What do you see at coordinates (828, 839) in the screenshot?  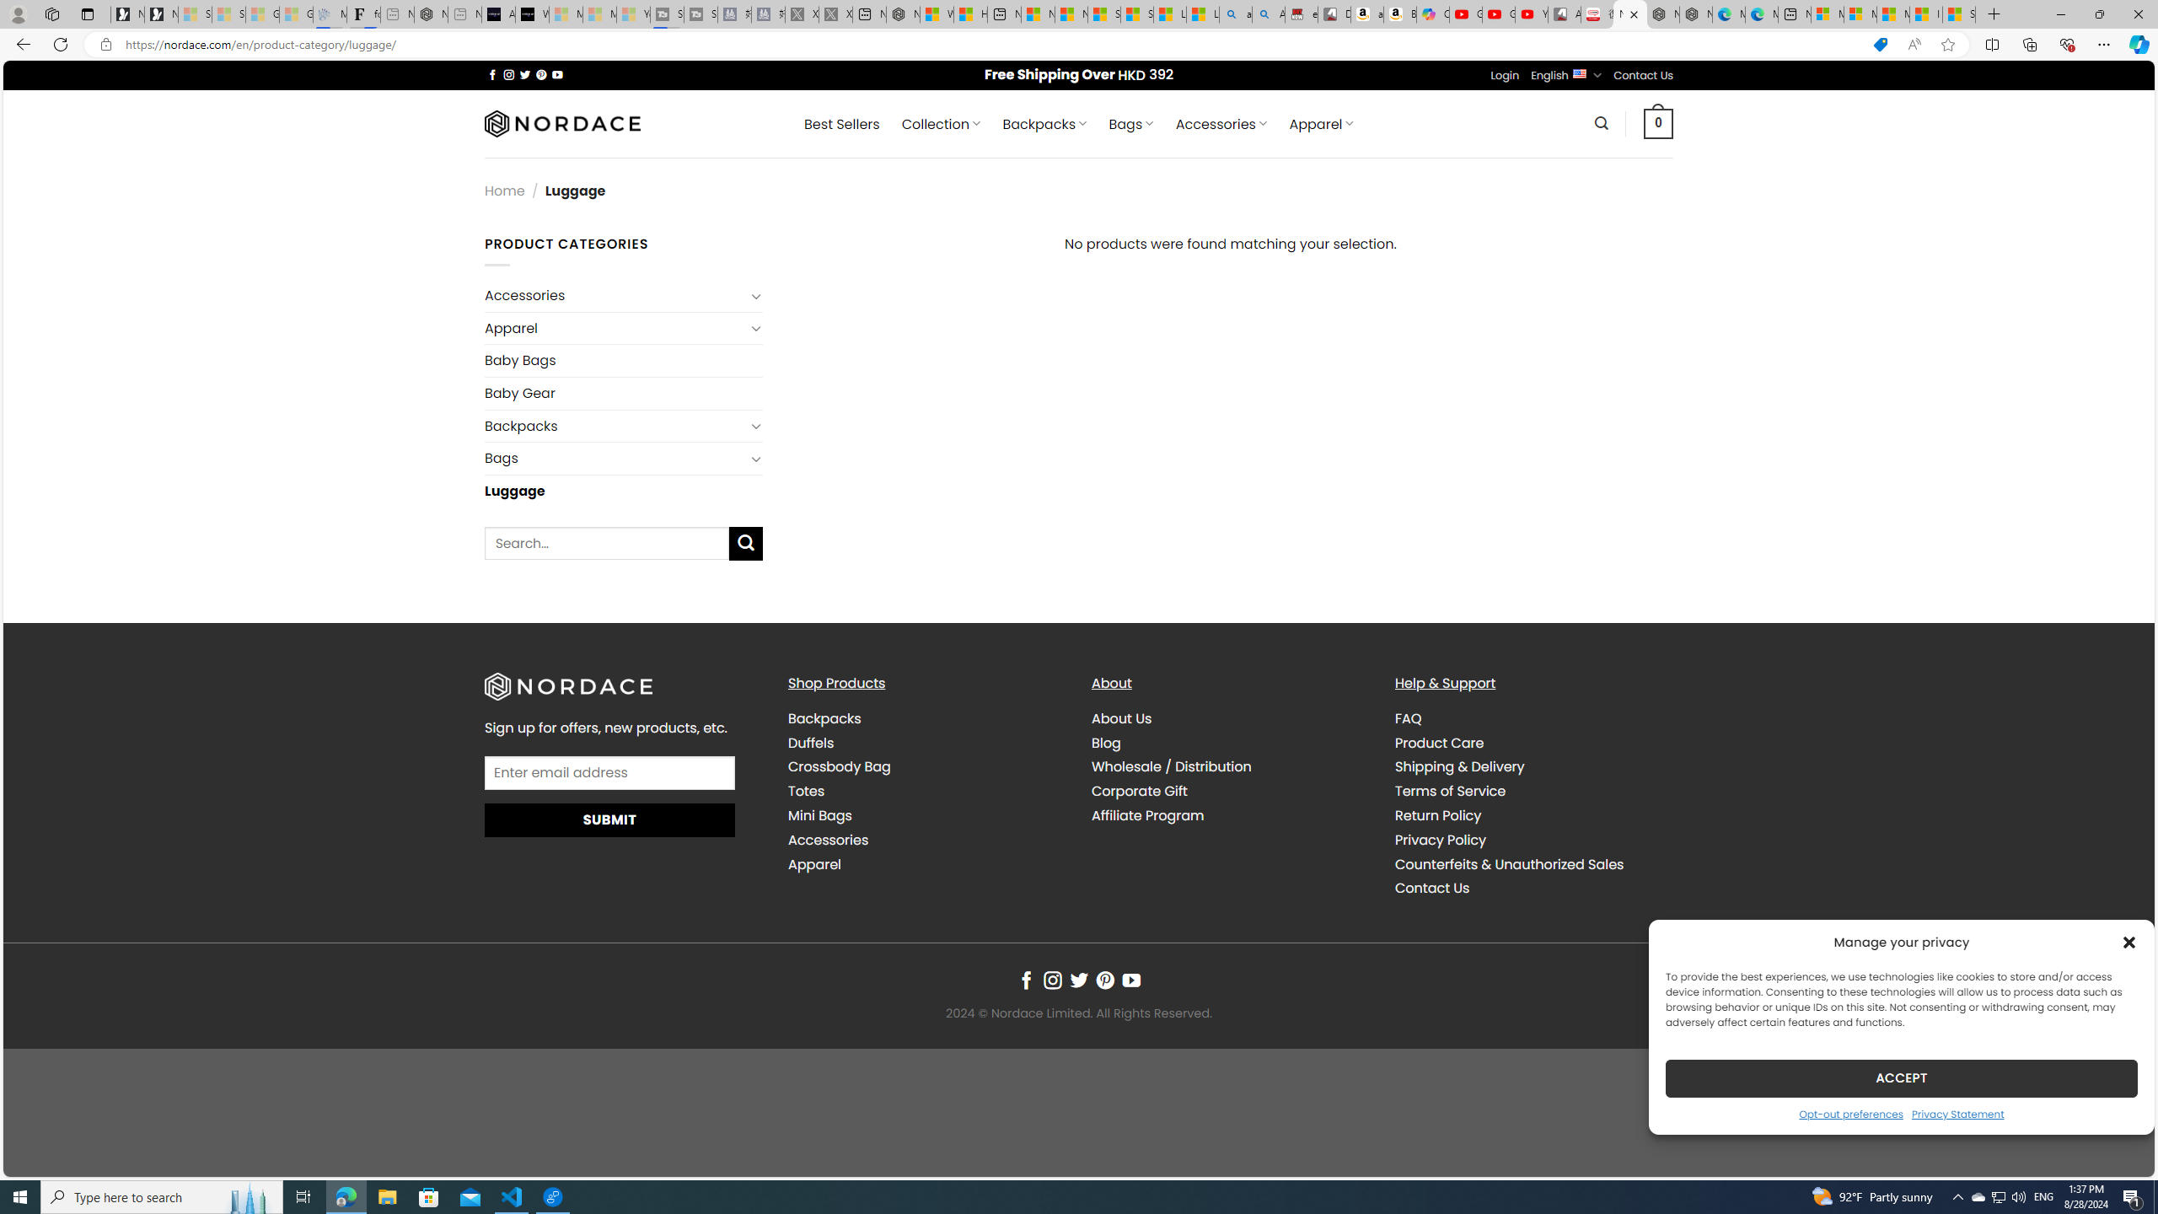 I see `Accessories` at bounding box center [828, 839].